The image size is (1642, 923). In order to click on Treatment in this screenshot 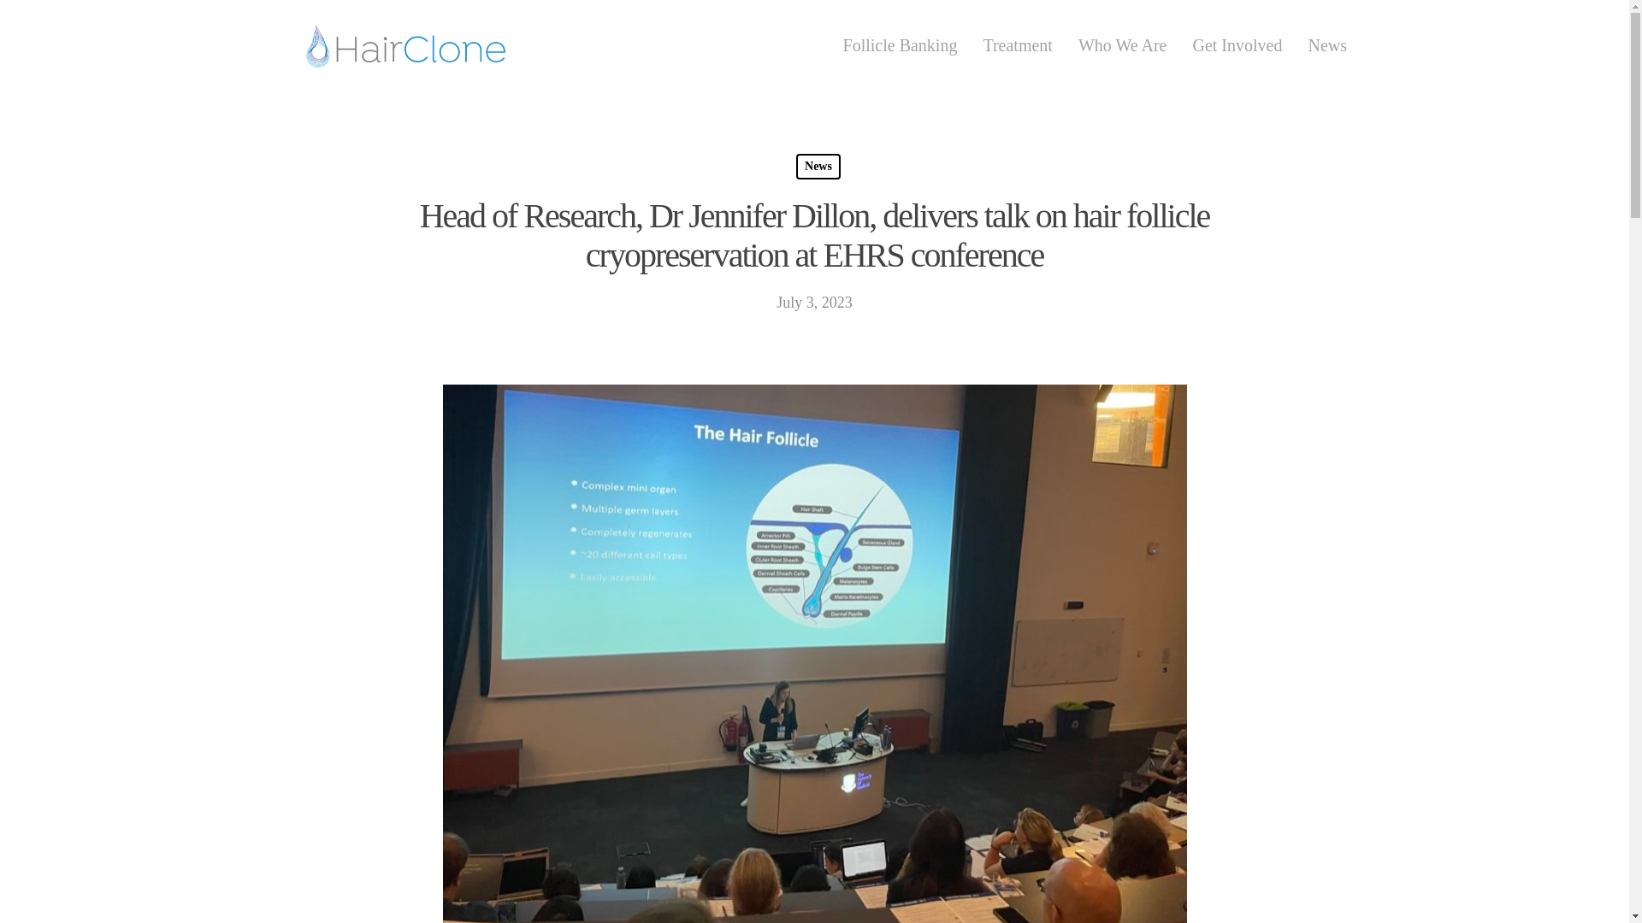, I will do `click(1017, 44)`.